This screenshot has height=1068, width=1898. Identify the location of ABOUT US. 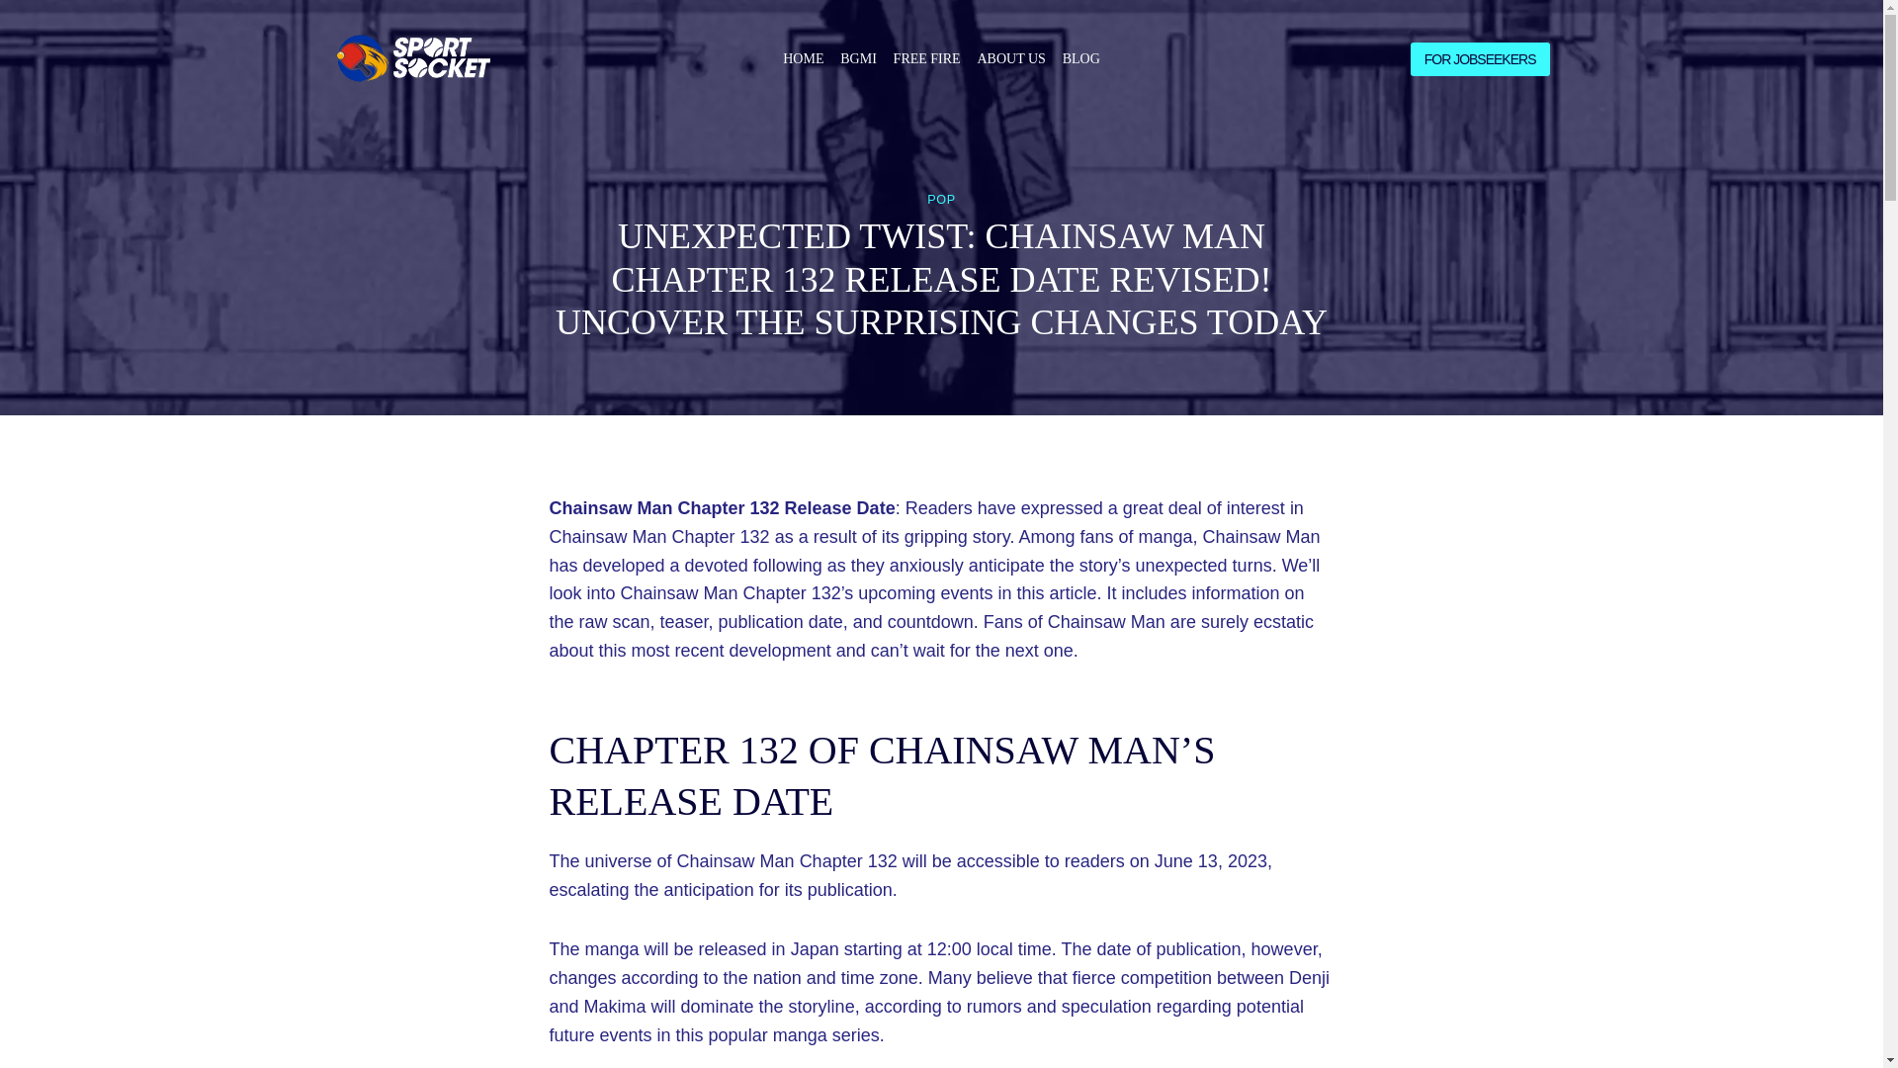
(1010, 59).